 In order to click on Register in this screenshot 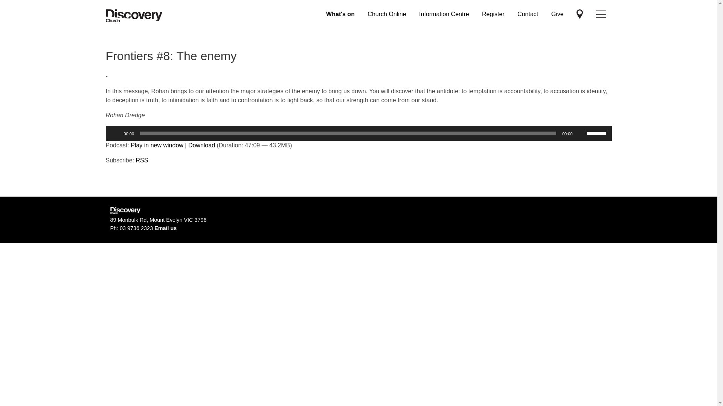, I will do `click(493, 14)`.